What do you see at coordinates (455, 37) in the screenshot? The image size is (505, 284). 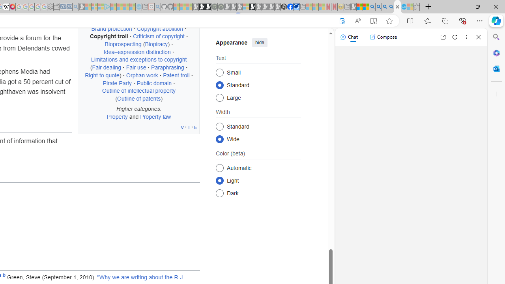 I see `Refresh` at bounding box center [455, 37].